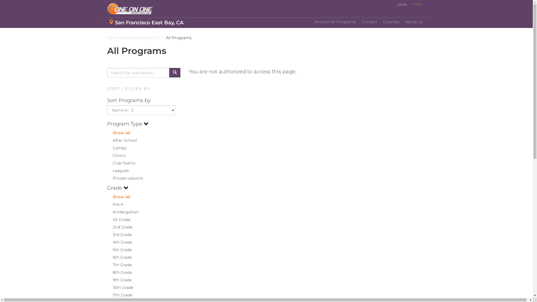  I want to click on Leagues, so click(118, 171).